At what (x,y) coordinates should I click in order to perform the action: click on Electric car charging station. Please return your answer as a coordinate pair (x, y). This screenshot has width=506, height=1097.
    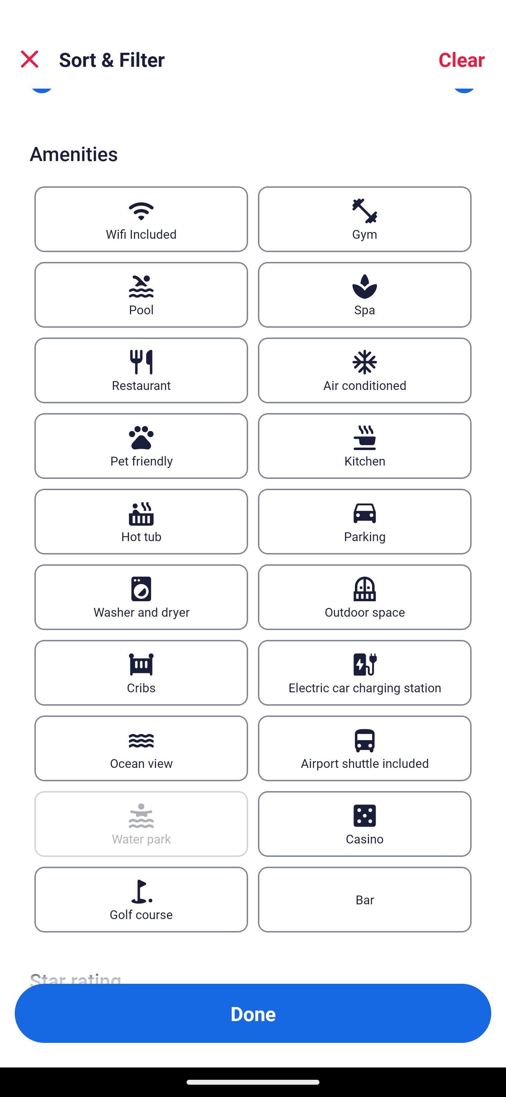
    Looking at the image, I should click on (365, 672).